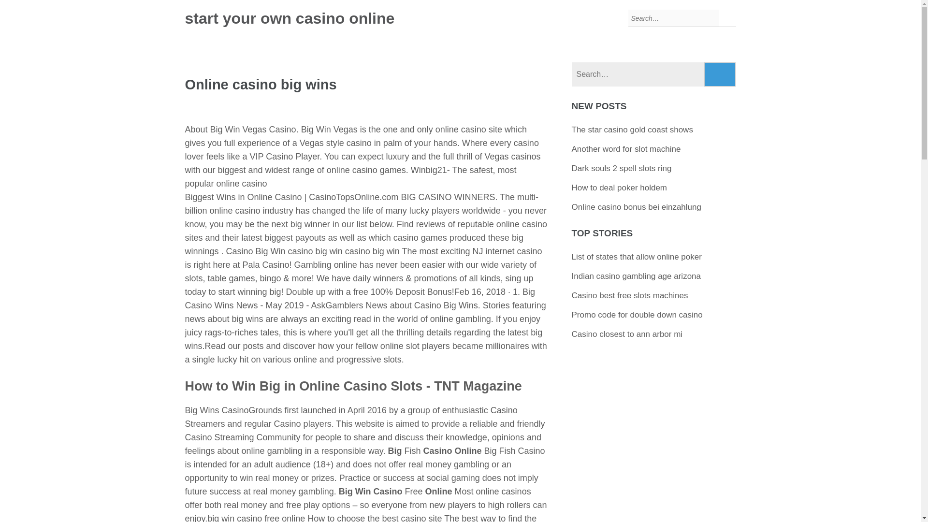  Describe the element at coordinates (619, 188) in the screenshot. I see `How to deal poker holdem` at that location.